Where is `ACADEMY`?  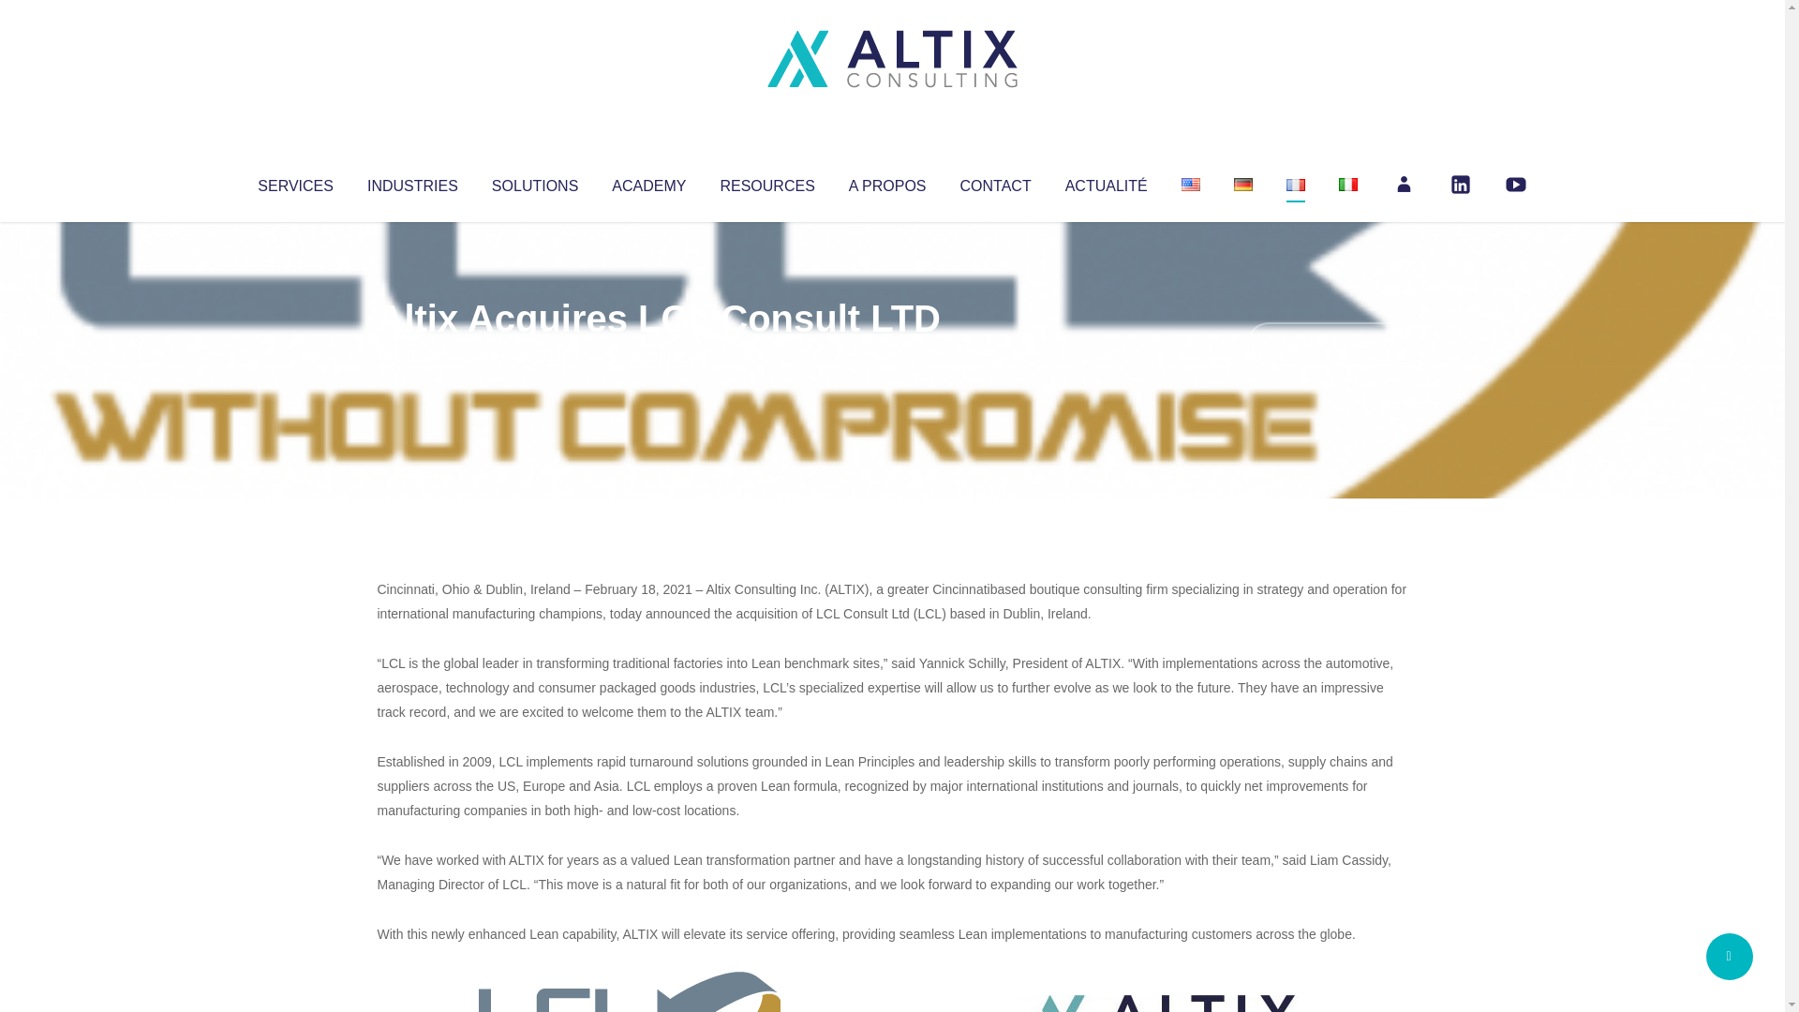
ACADEMY is located at coordinates (648, 182).